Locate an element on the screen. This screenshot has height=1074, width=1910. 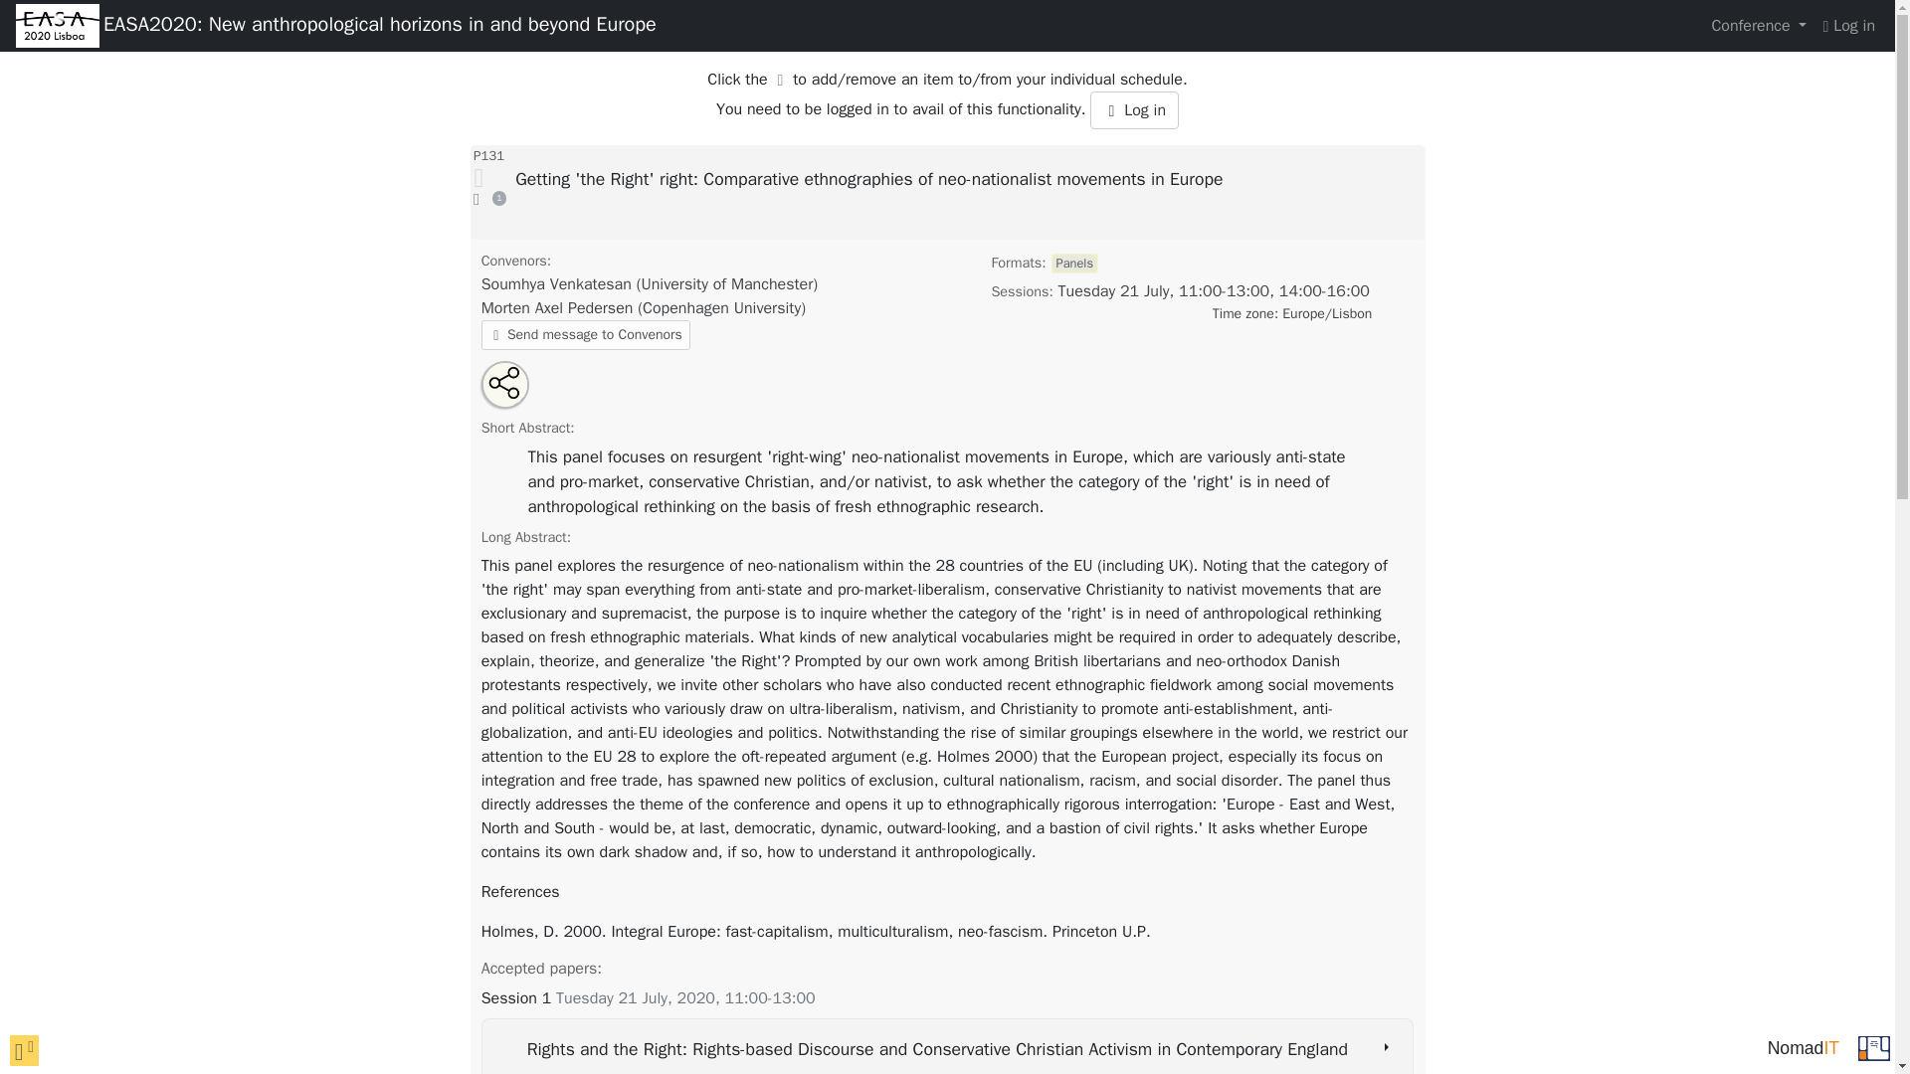
Send message to Convenors is located at coordinates (585, 334).